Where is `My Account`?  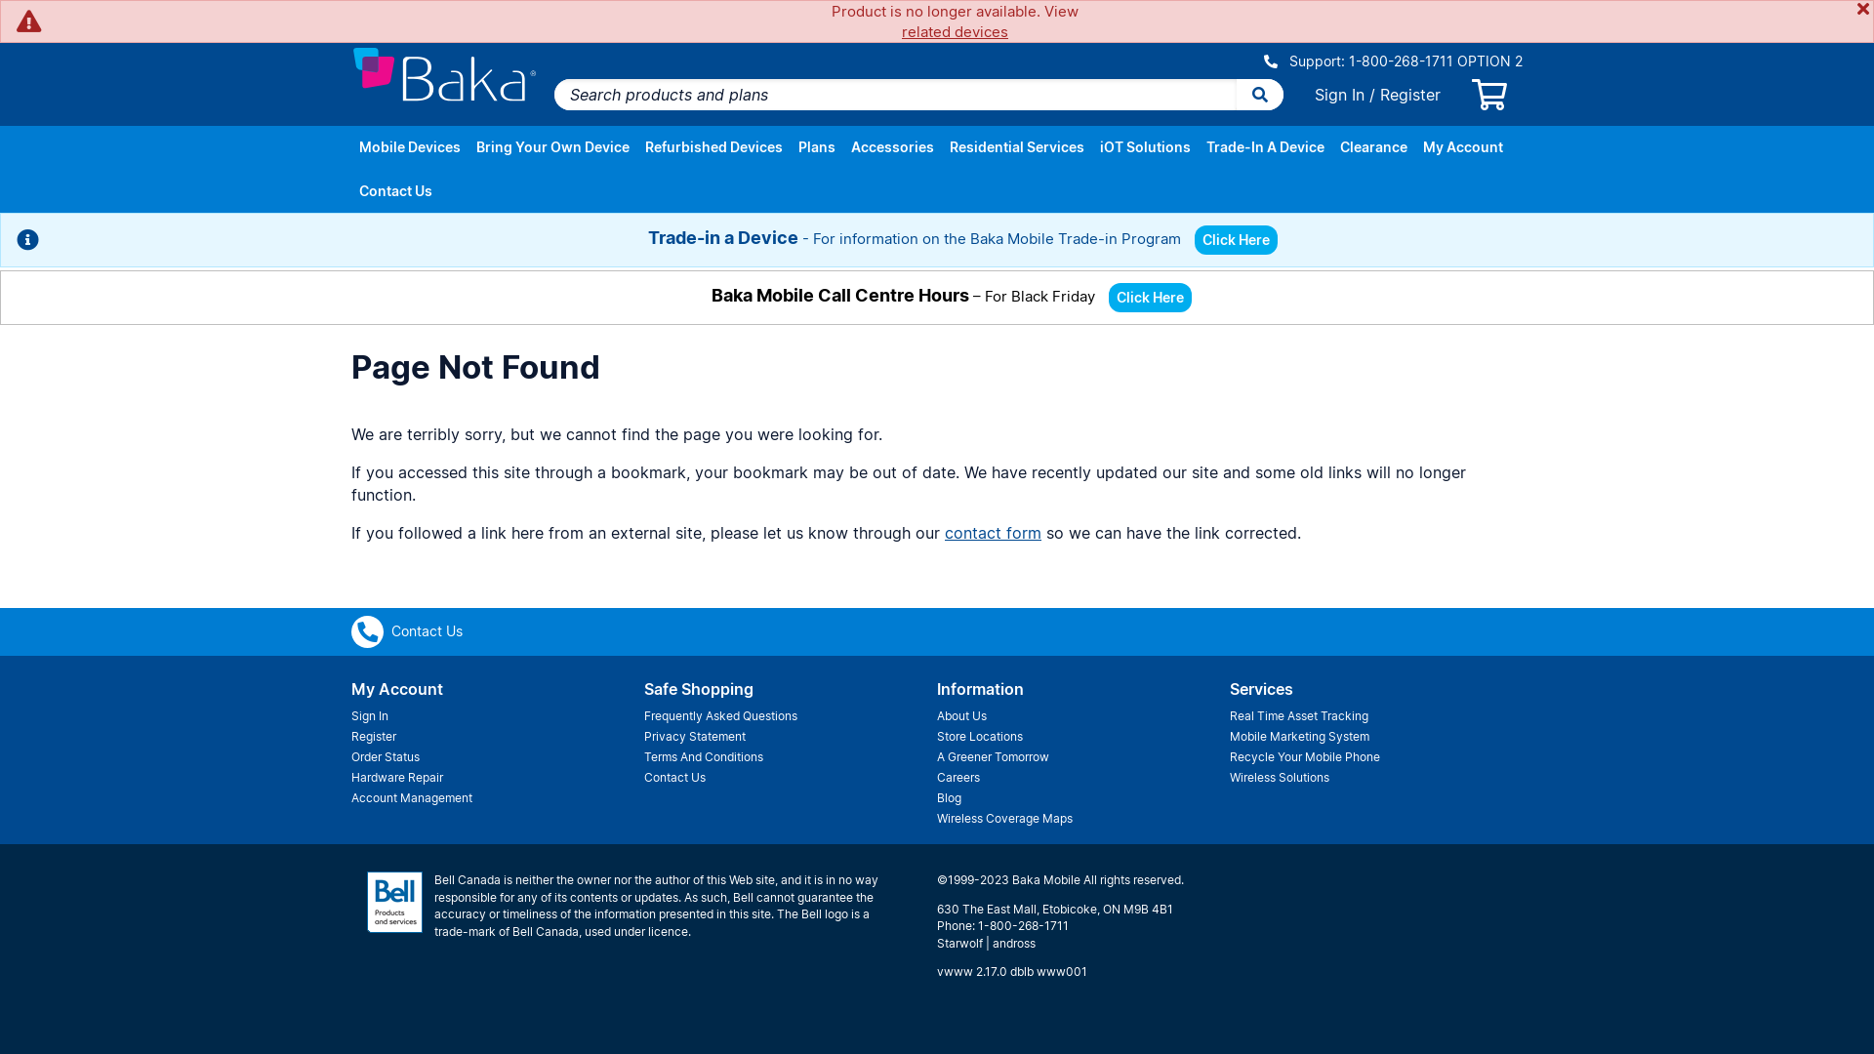
My Account is located at coordinates (1463, 147).